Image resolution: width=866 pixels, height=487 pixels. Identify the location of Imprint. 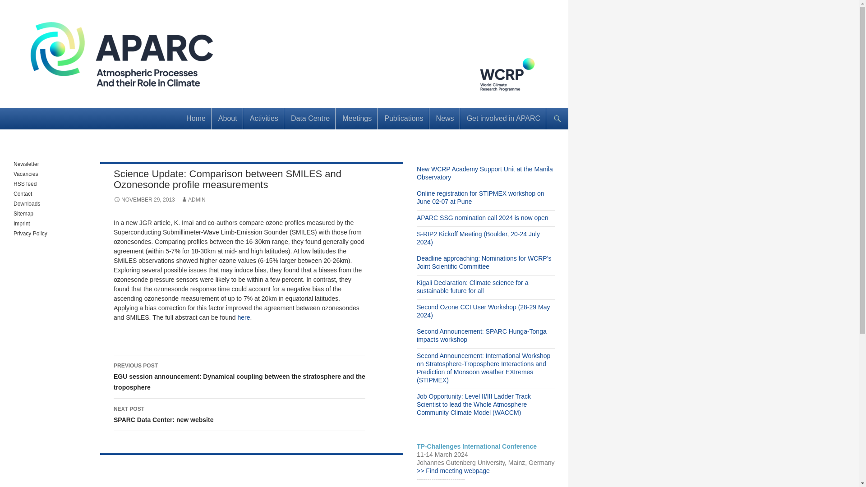
(22, 224).